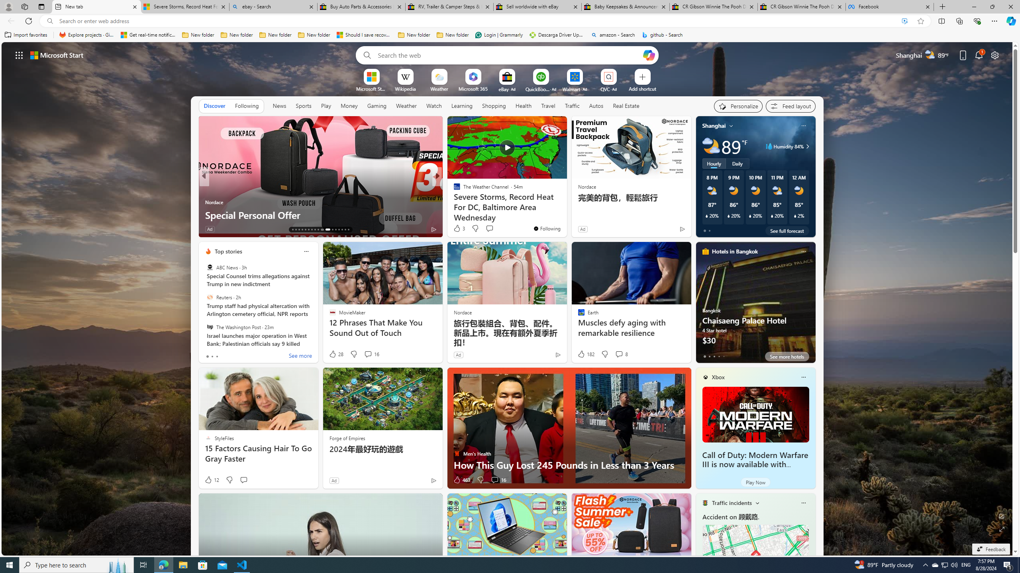 The width and height of the screenshot is (1020, 573). What do you see at coordinates (210, 267) in the screenshot?
I see `ABC News` at bounding box center [210, 267].